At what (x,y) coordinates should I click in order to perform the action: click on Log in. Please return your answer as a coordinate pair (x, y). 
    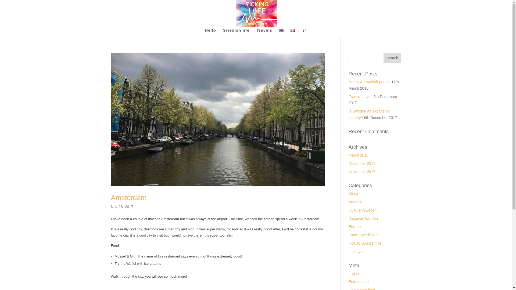
    Looking at the image, I should click on (354, 273).